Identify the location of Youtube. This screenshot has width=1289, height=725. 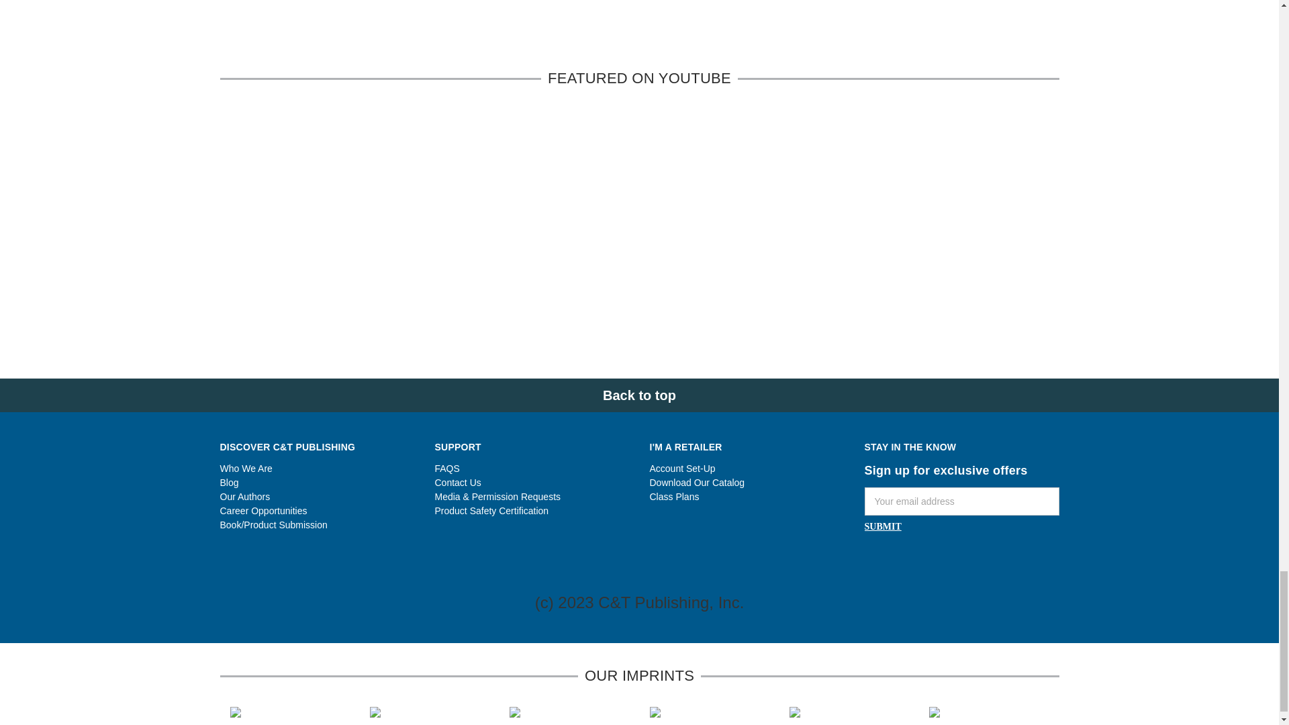
(944, 561).